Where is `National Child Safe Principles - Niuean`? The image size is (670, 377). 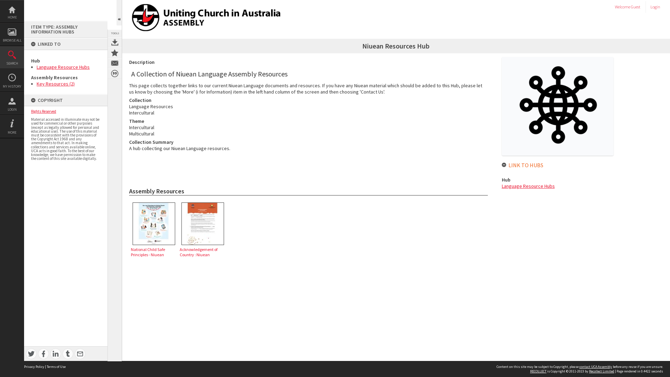
National Child Safe Principles - Niuean is located at coordinates (154, 229).